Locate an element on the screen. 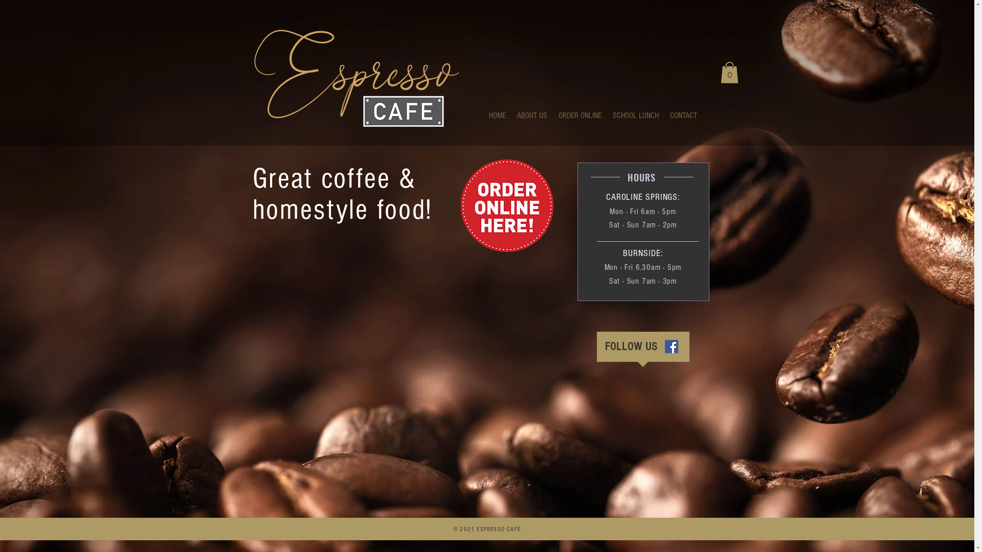  ABOUT US is located at coordinates (532, 116).